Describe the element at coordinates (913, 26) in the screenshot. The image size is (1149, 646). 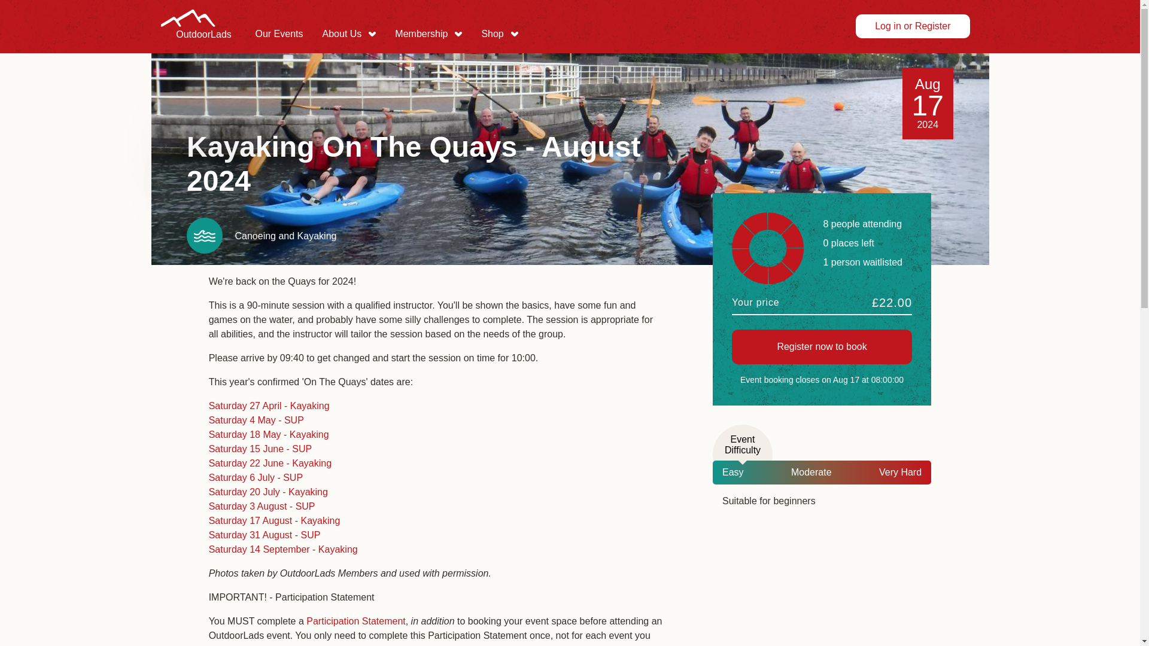
I see `Water Event icon - Jewel Created with Sketch.` at that location.